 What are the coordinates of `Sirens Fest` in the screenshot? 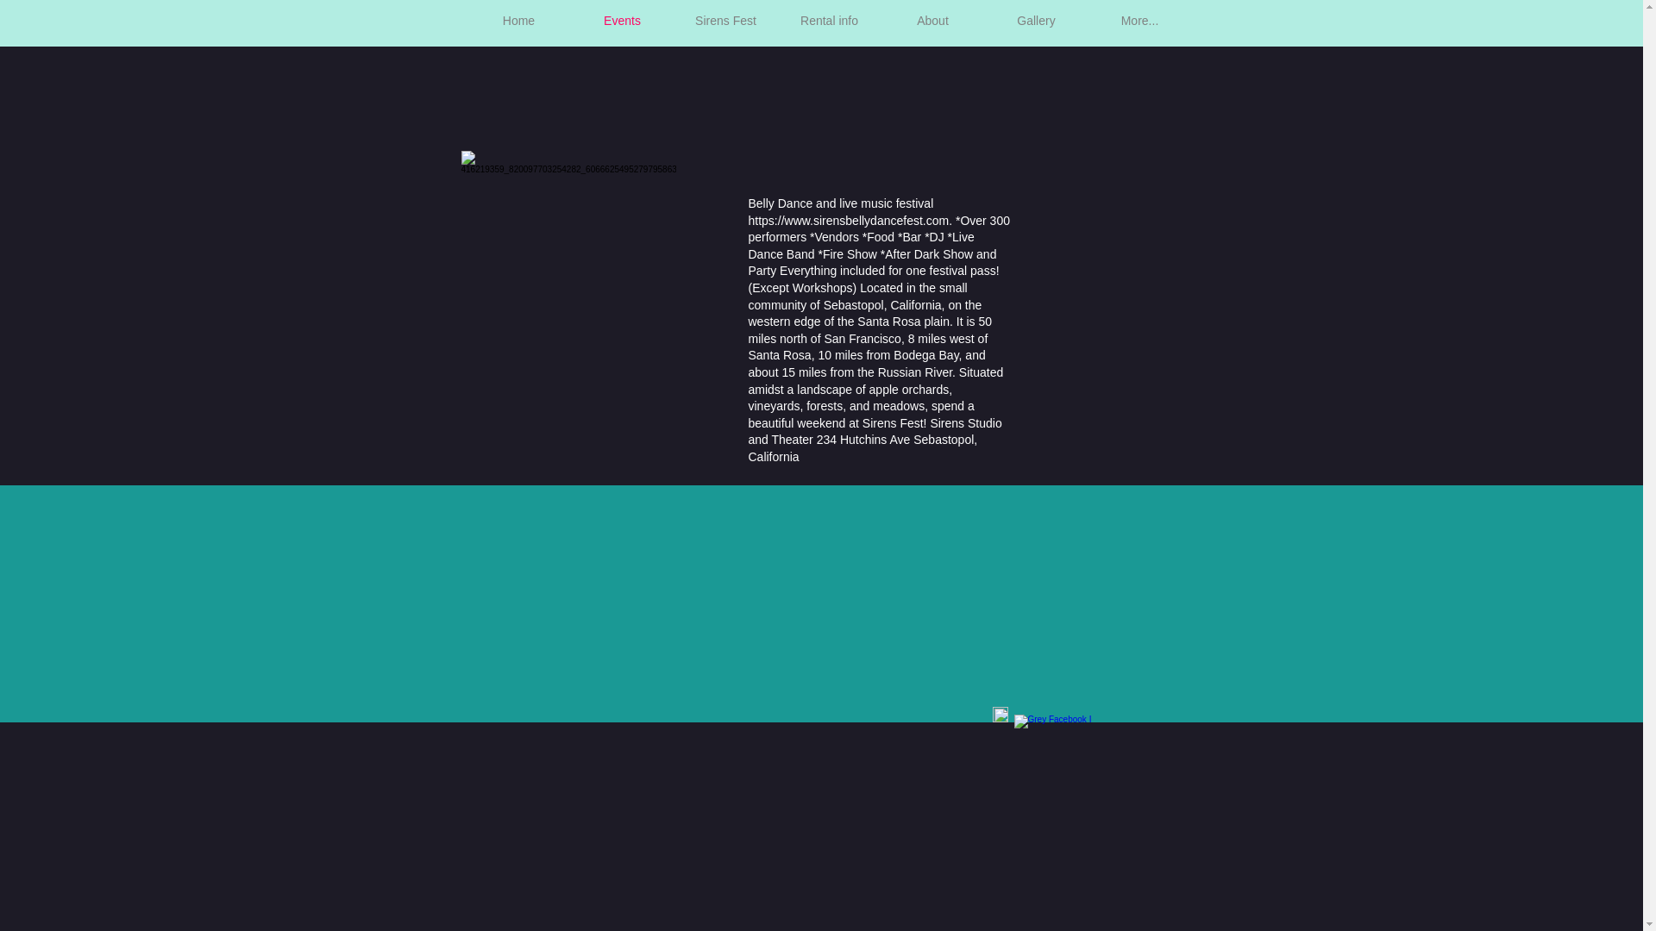 It's located at (726, 21).